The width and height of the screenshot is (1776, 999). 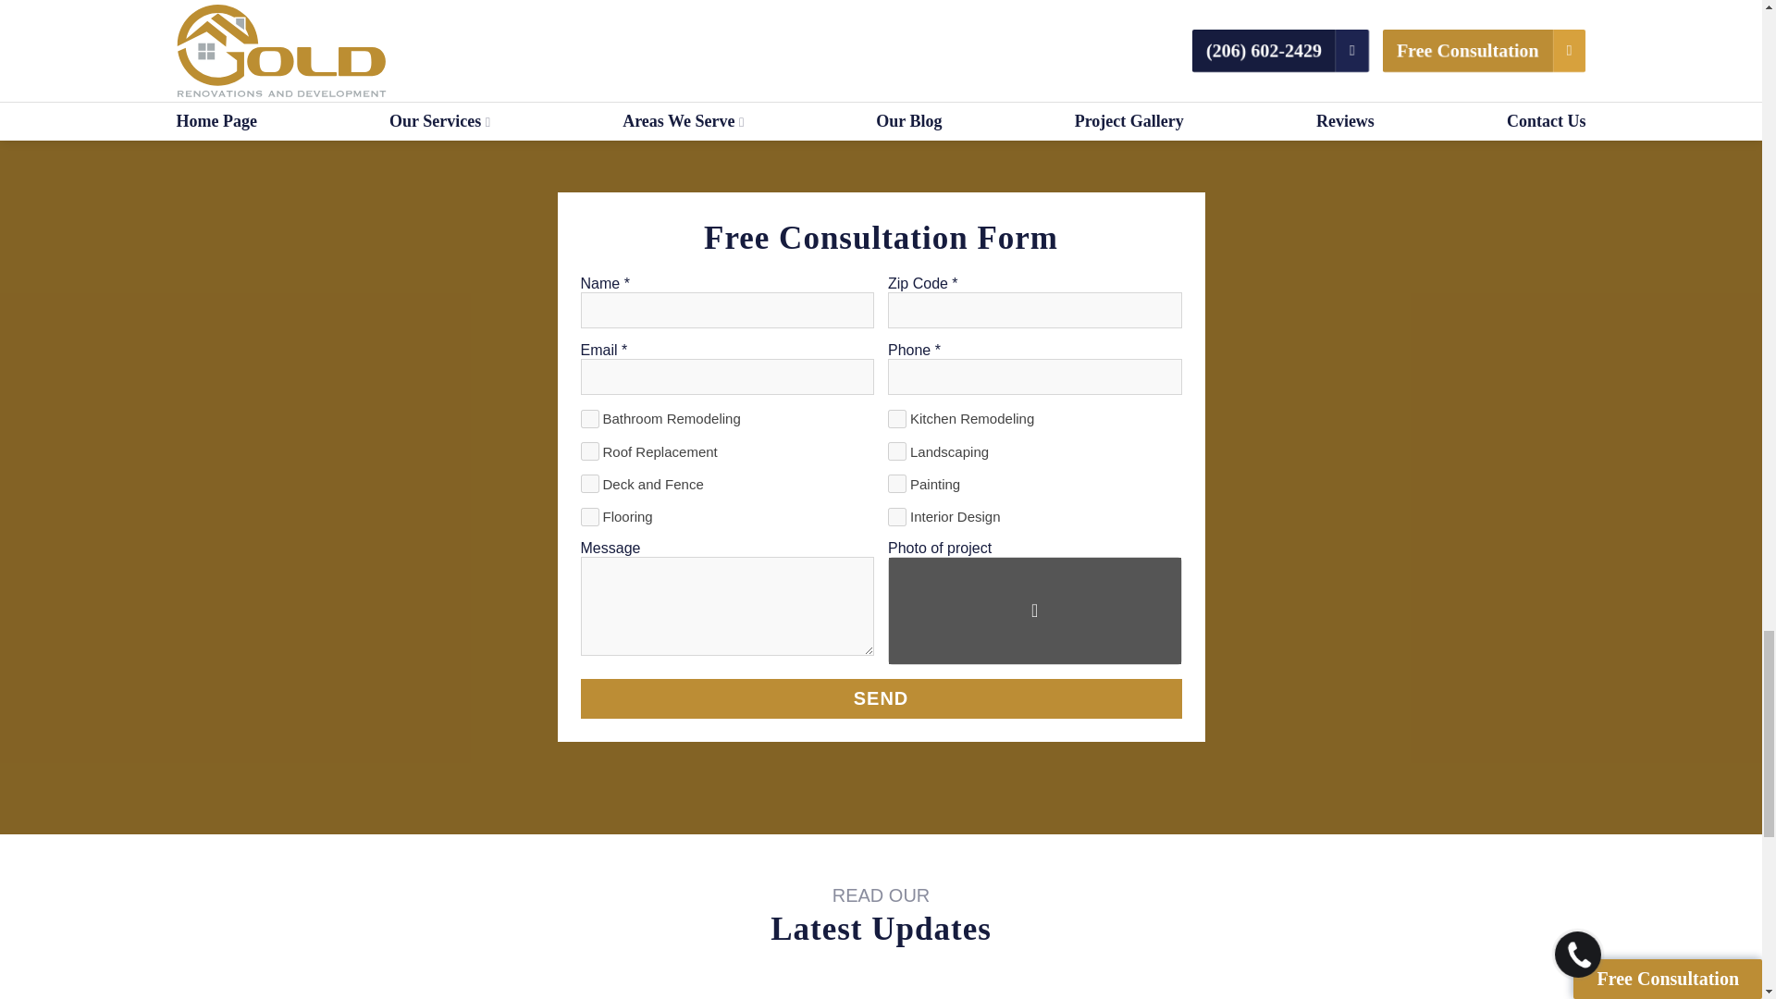 I want to click on Interior Design, so click(x=897, y=516).